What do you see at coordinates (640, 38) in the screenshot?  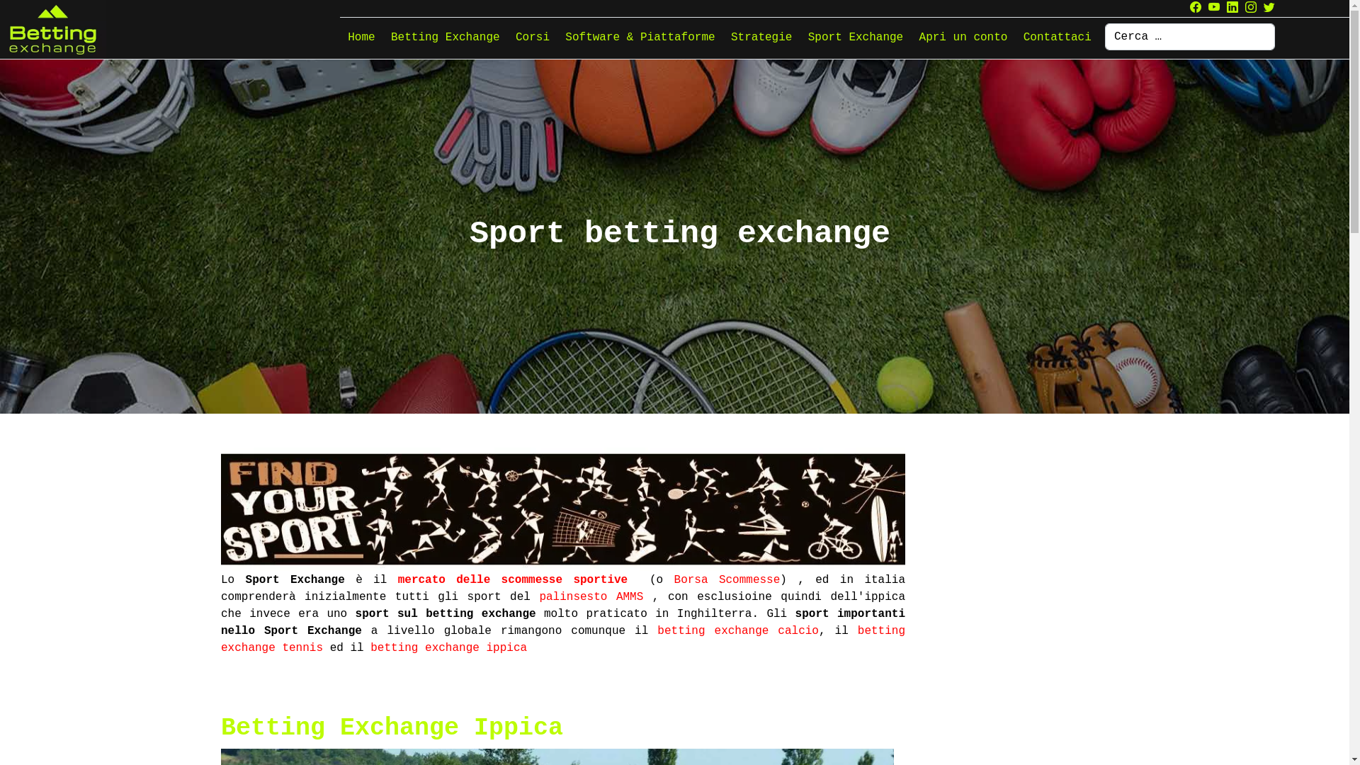 I see `Software & Piattaforme` at bounding box center [640, 38].